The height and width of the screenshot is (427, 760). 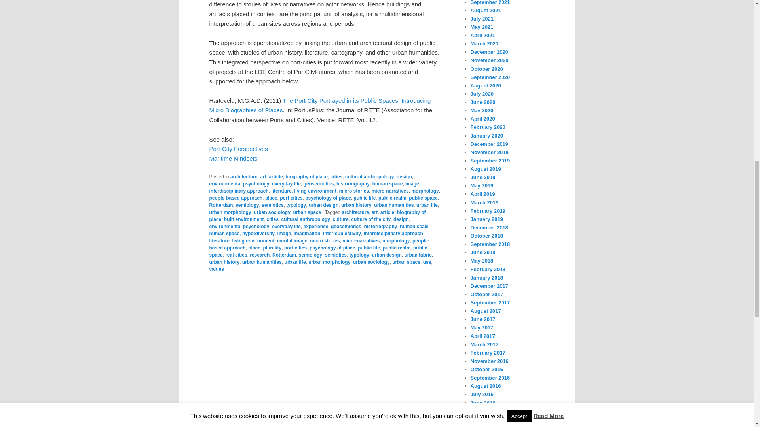 I want to click on environmental psychology, so click(x=239, y=183).